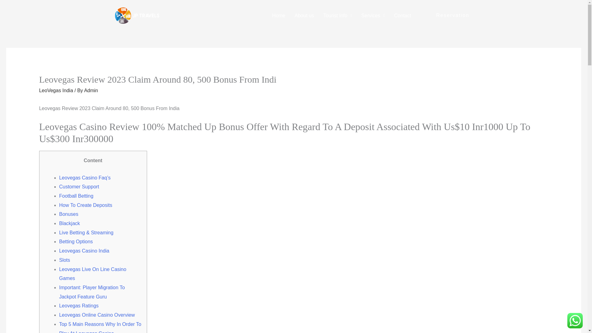  Describe the element at coordinates (337, 16) in the screenshot. I see `Tourist Info` at that location.